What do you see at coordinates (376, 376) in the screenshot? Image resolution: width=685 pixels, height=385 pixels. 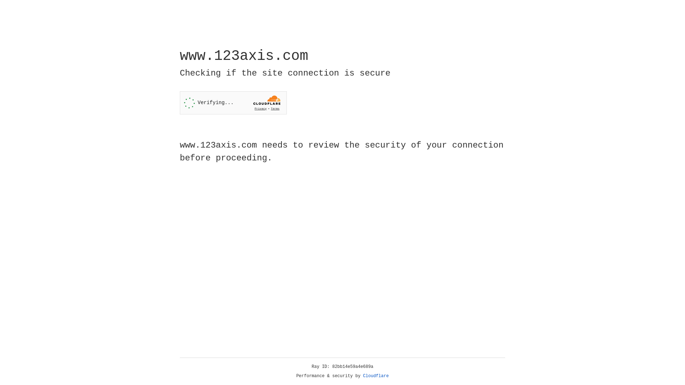 I see `Cloudflare` at bounding box center [376, 376].